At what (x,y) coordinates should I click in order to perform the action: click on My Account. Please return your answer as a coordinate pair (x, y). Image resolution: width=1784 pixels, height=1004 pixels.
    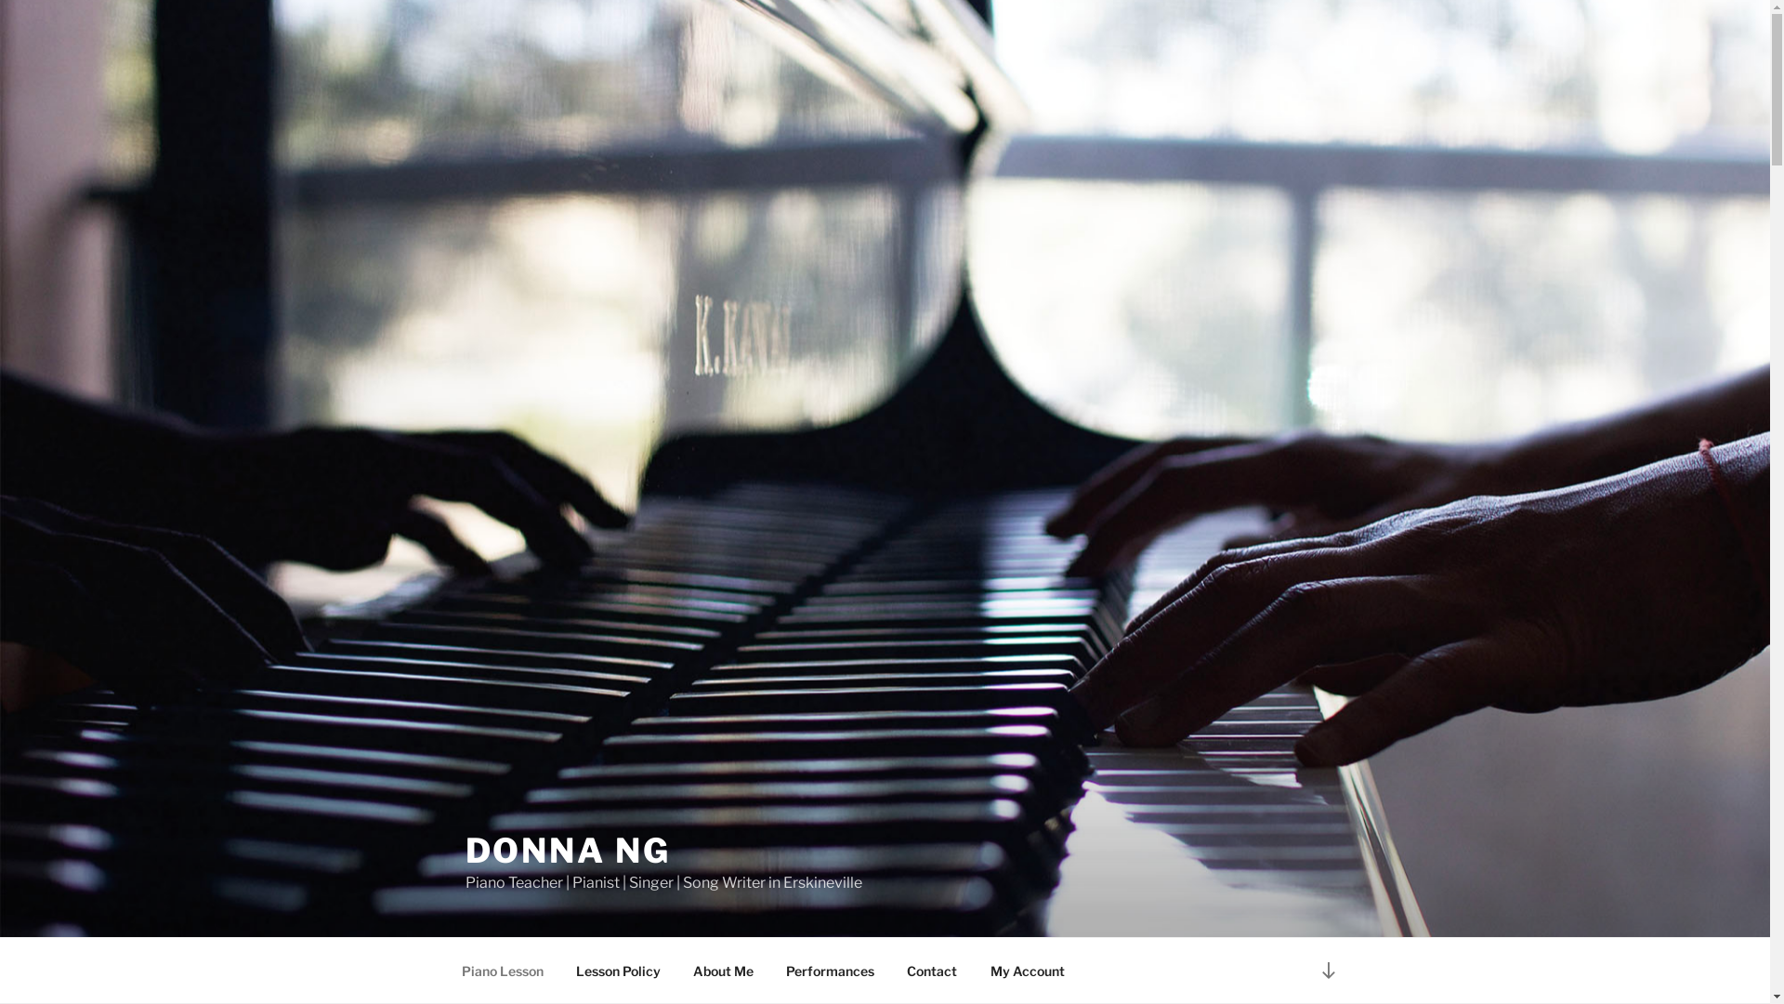
    Looking at the image, I should click on (1027, 971).